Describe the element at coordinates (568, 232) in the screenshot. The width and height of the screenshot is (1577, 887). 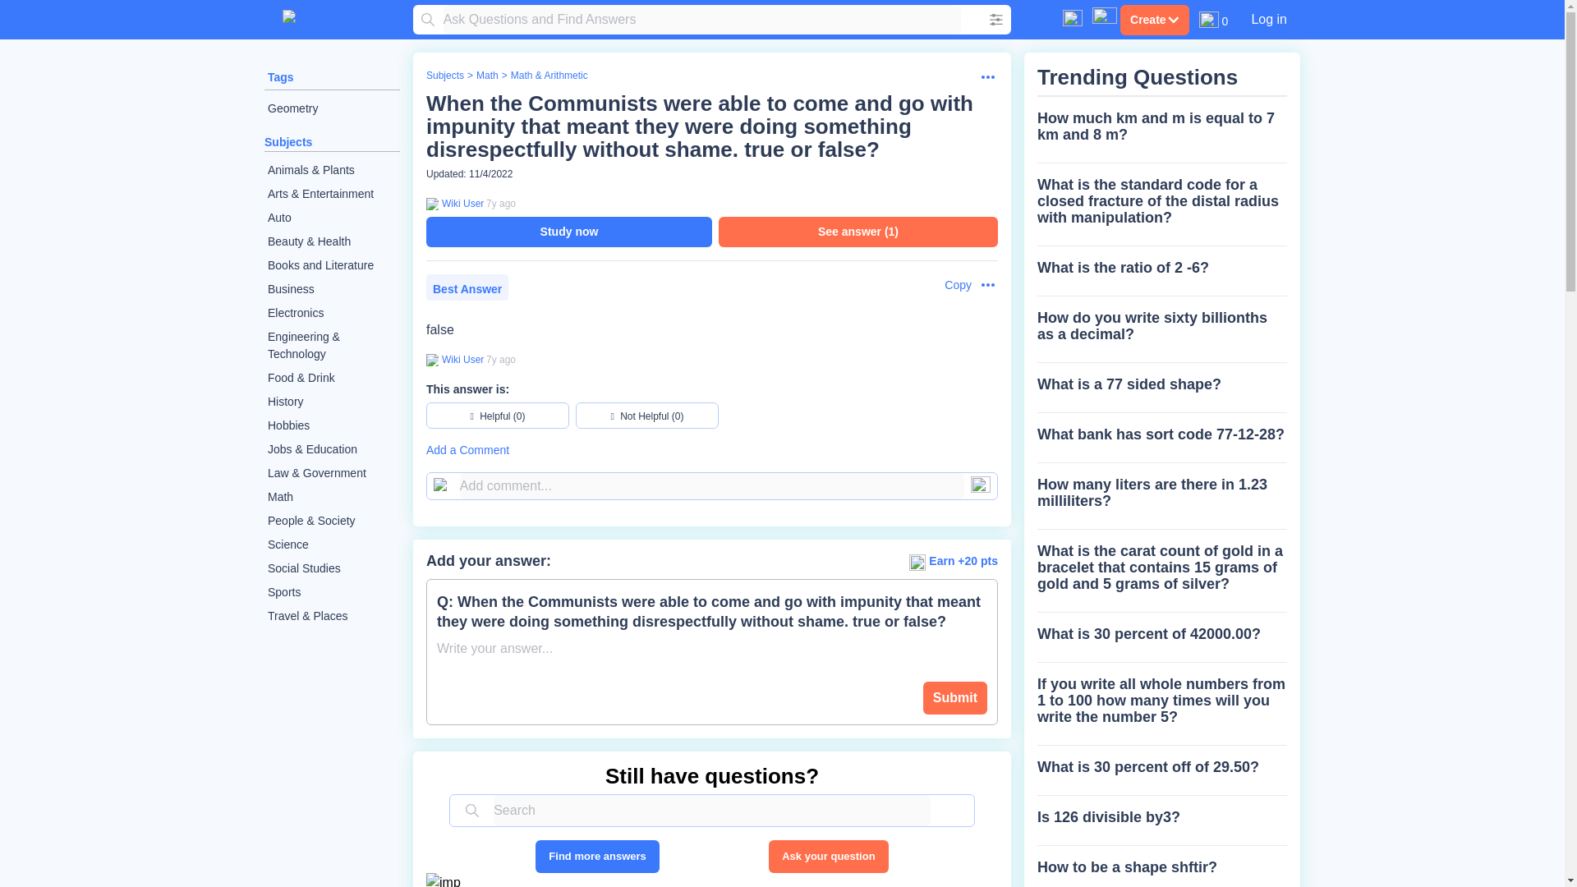
I see `Study now` at that location.